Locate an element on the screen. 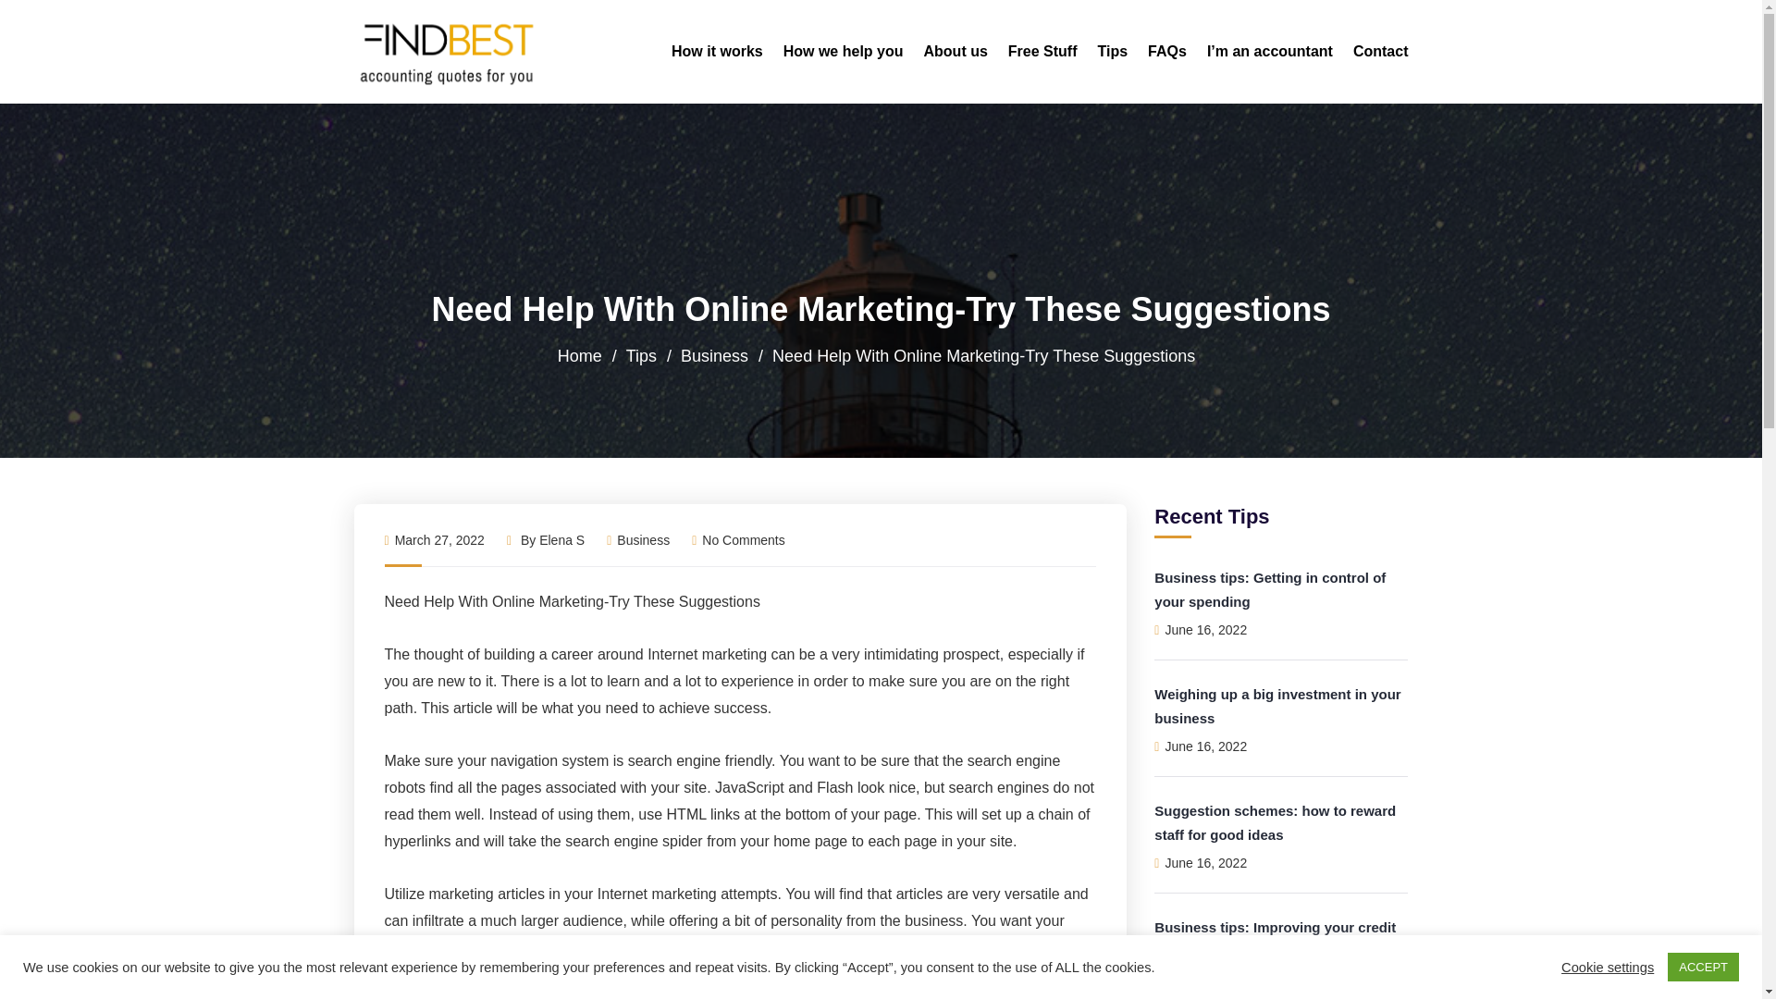 Image resolution: width=1776 pixels, height=999 pixels. Suggestion schemes: how to reward staff for good ideas is located at coordinates (1275, 823).